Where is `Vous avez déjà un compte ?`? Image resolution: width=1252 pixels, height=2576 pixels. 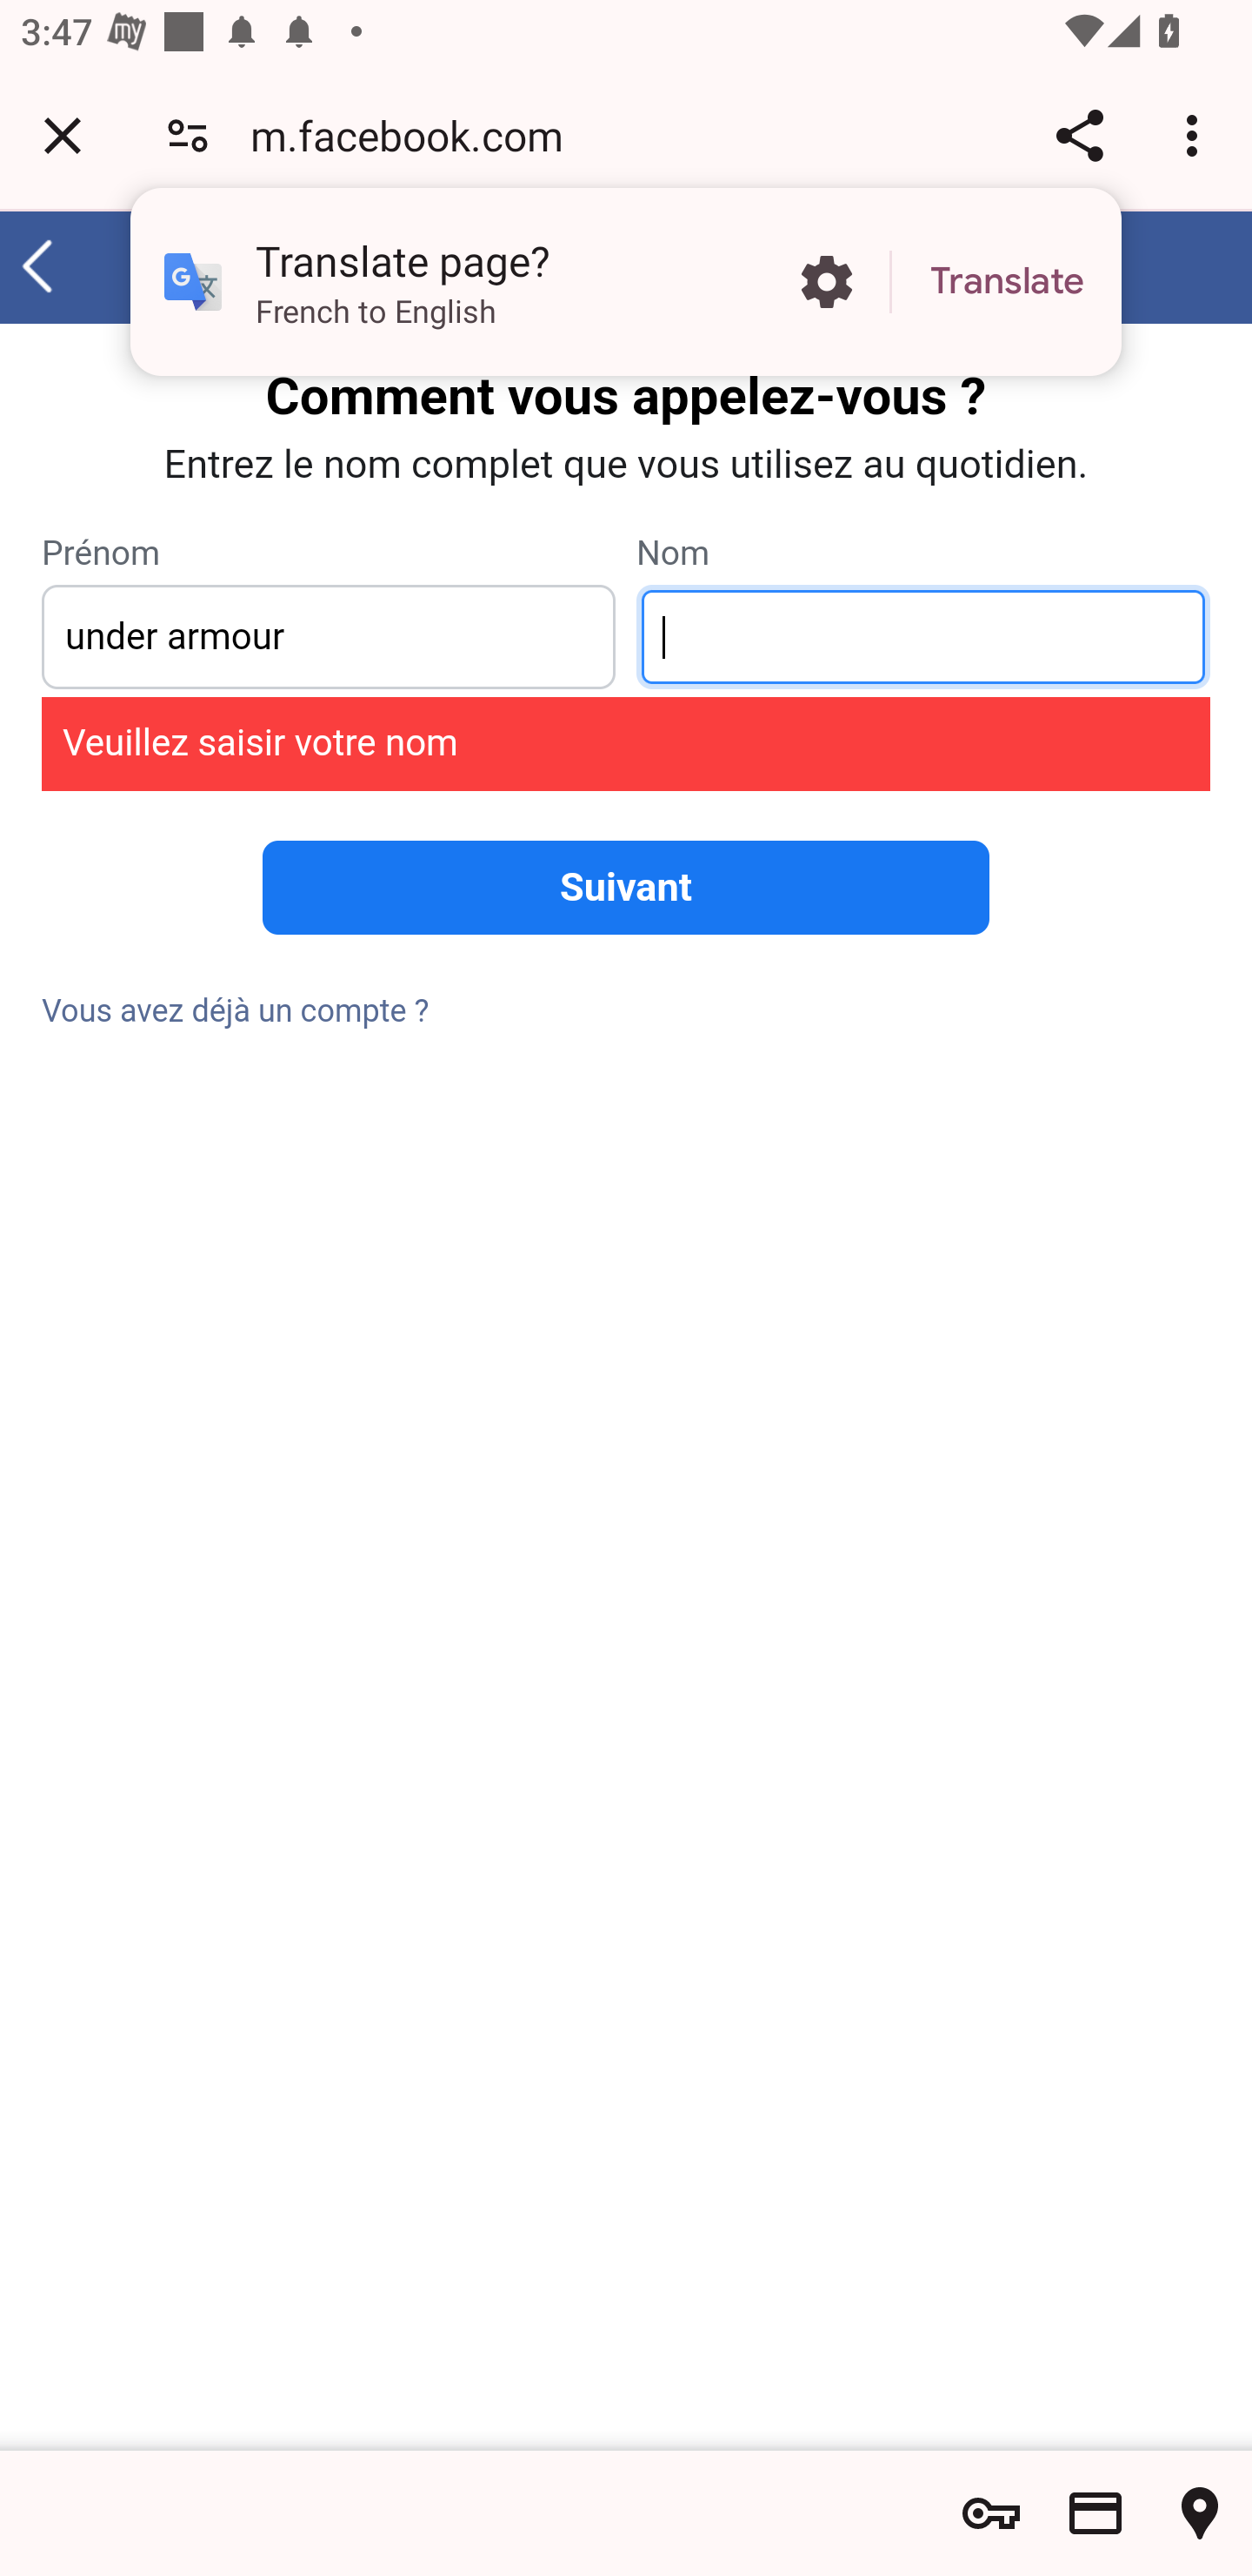 Vous avez déjà un compte ? is located at coordinates (236, 1011).